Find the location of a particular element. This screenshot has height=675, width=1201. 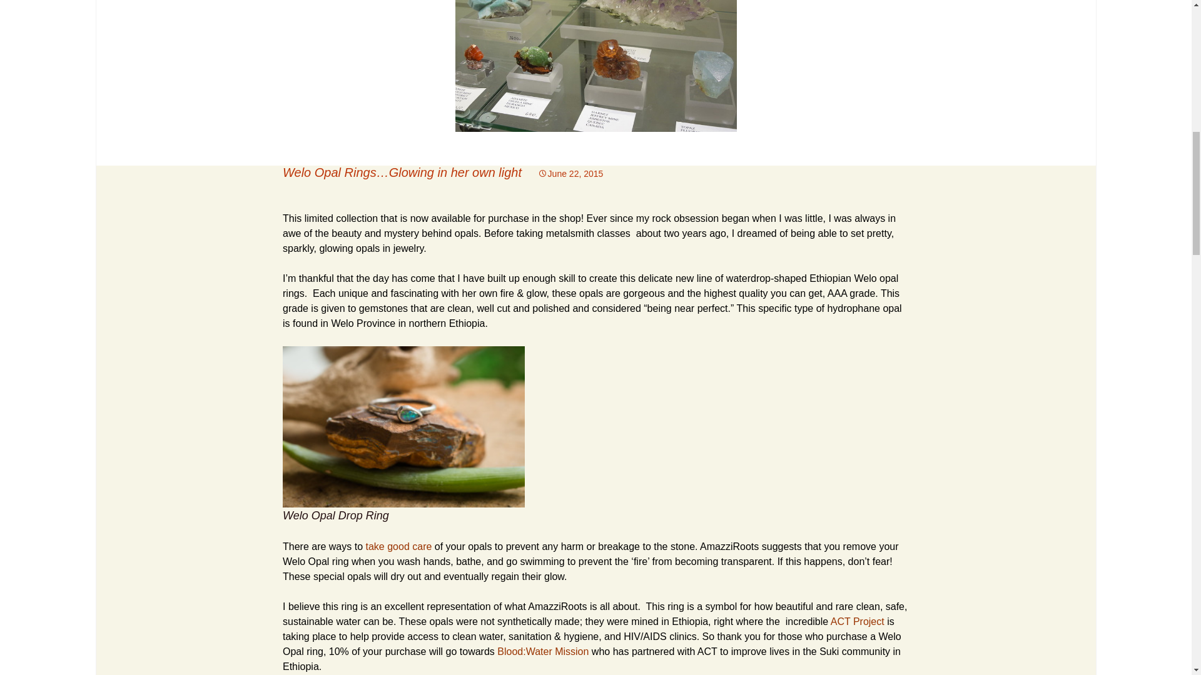

take good care is located at coordinates (398, 546).